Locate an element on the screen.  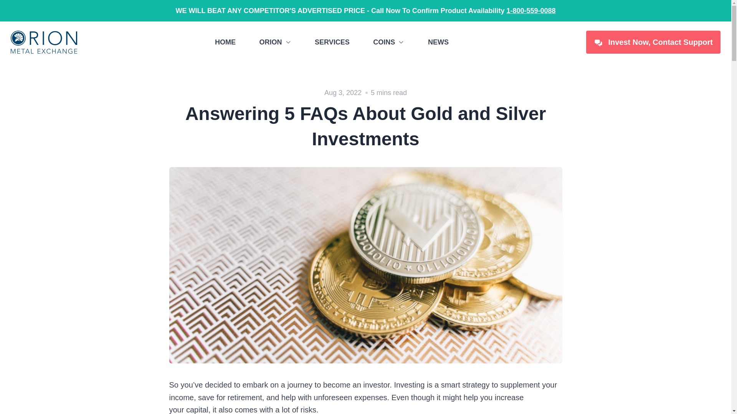
HOME is located at coordinates (225, 42).